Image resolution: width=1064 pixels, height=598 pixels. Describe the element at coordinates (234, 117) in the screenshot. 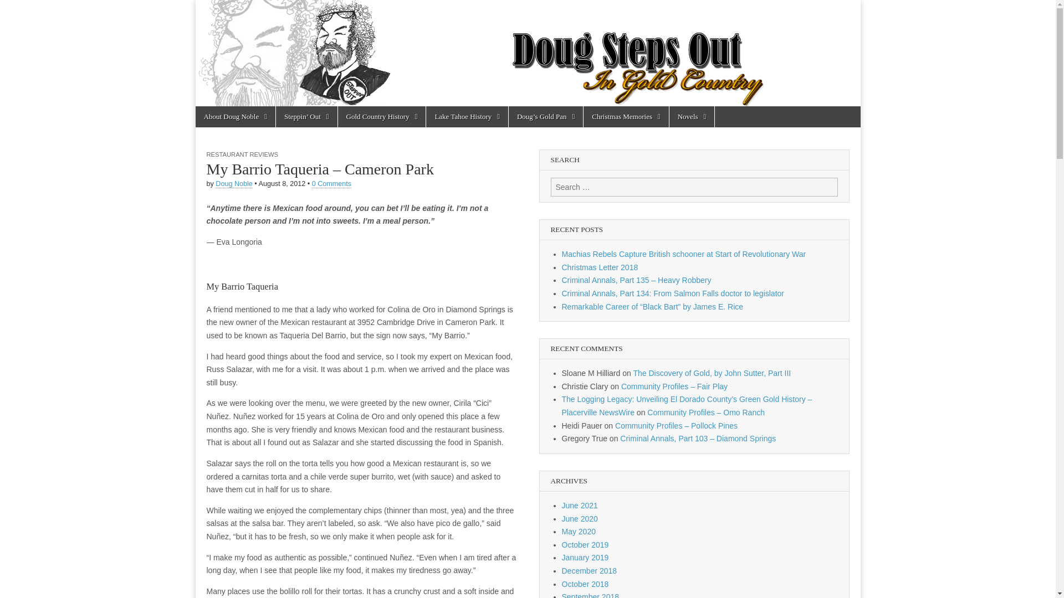

I see `About Doug Noble` at that location.